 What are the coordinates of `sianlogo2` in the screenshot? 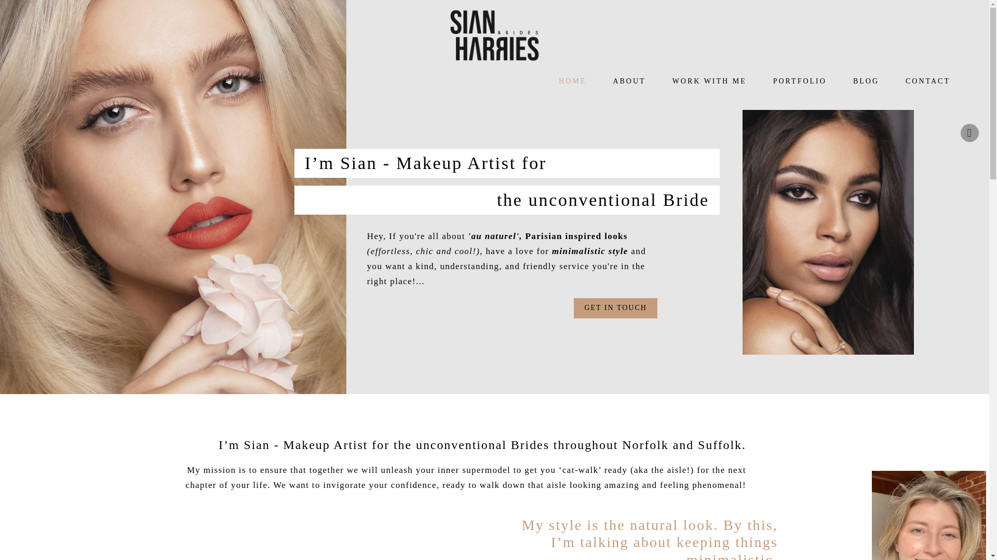 It's located at (494, 35).